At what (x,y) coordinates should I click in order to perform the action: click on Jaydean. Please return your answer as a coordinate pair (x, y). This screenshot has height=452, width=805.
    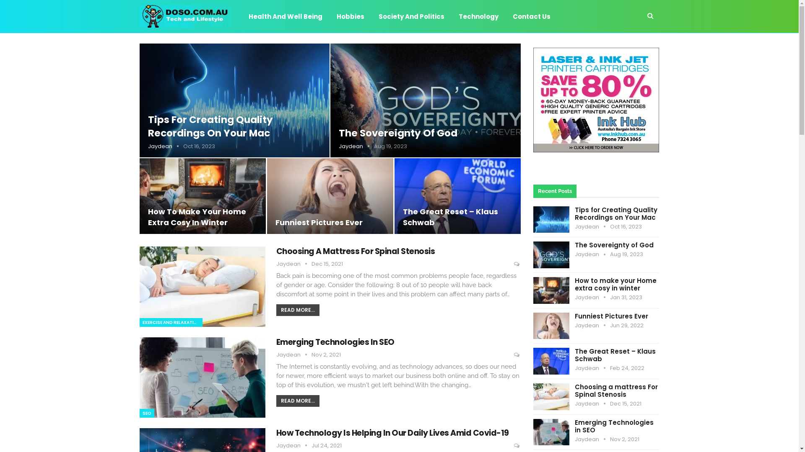
    Looking at the image, I should click on (356, 146).